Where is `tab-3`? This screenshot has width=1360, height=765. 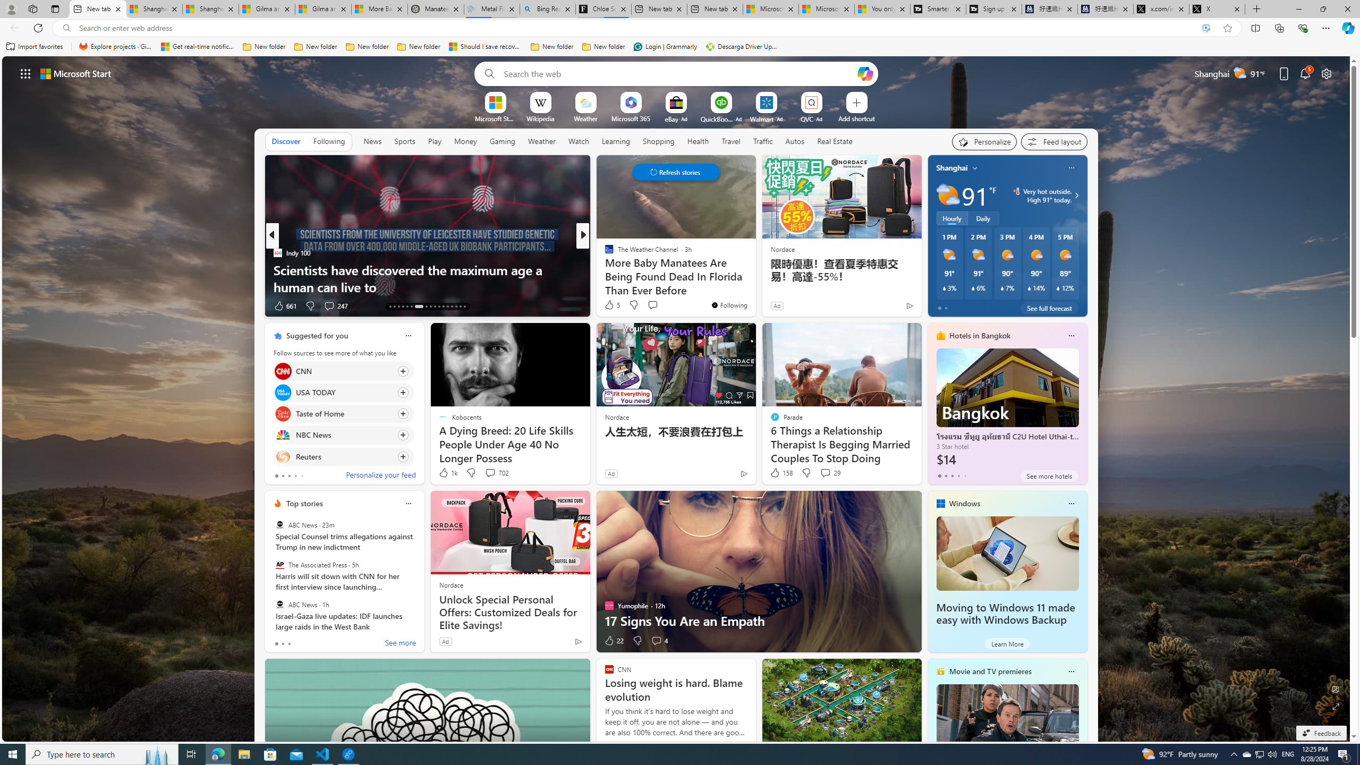
tab-3 is located at coordinates (958, 475).